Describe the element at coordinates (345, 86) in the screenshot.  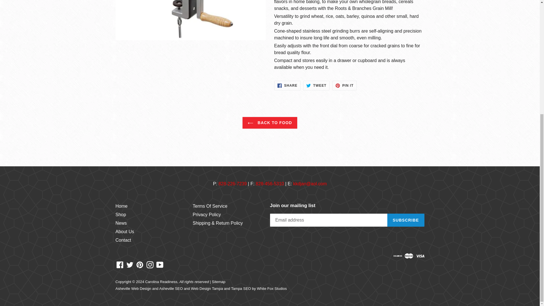
I see `Pin on Pinterest` at that location.